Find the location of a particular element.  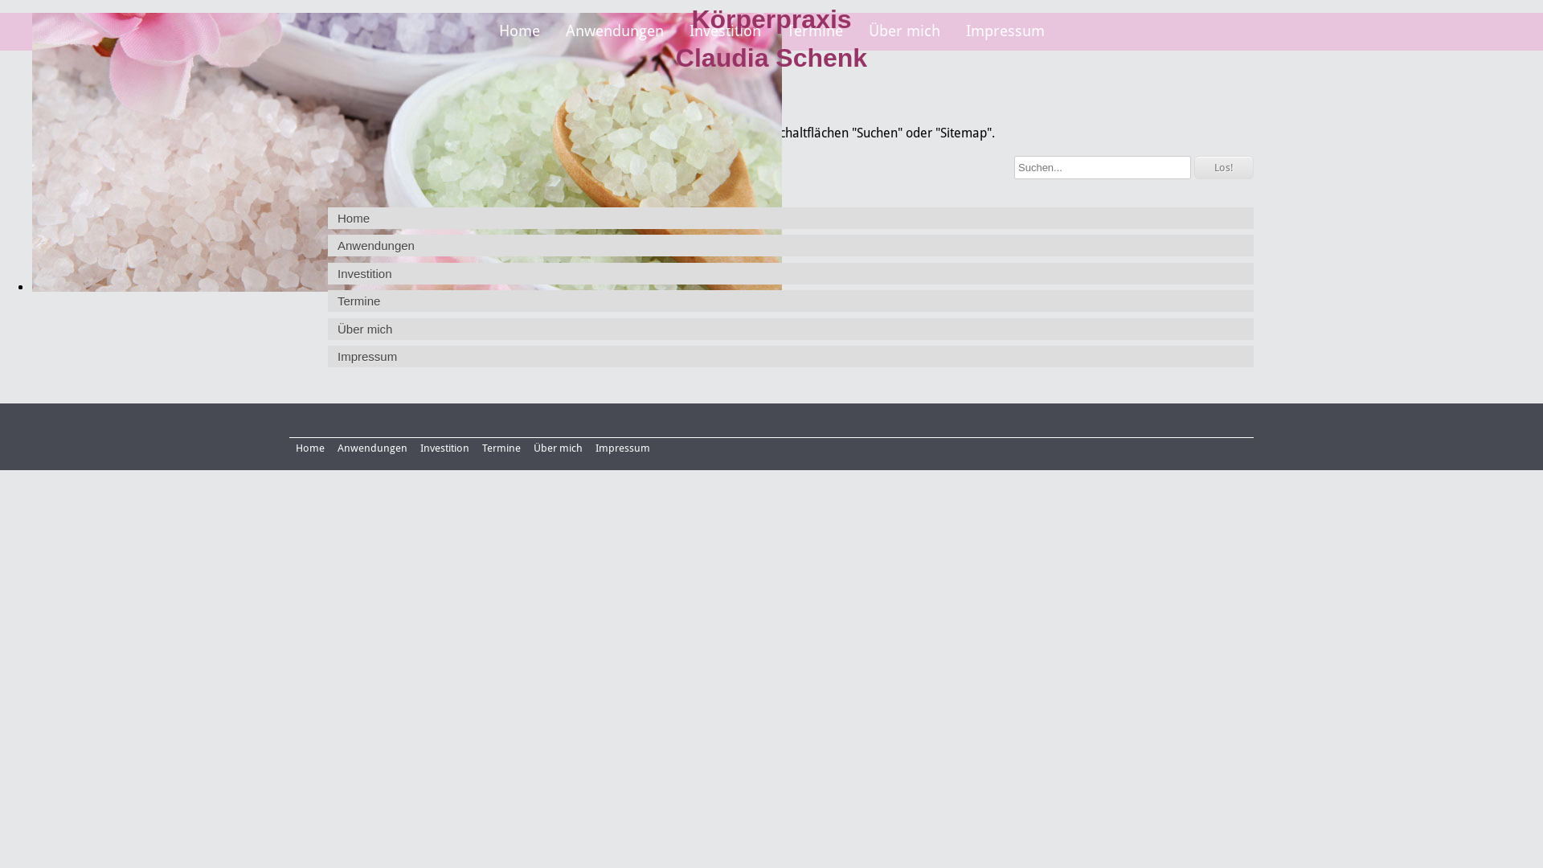

Termine is located at coordinates (814, 32).